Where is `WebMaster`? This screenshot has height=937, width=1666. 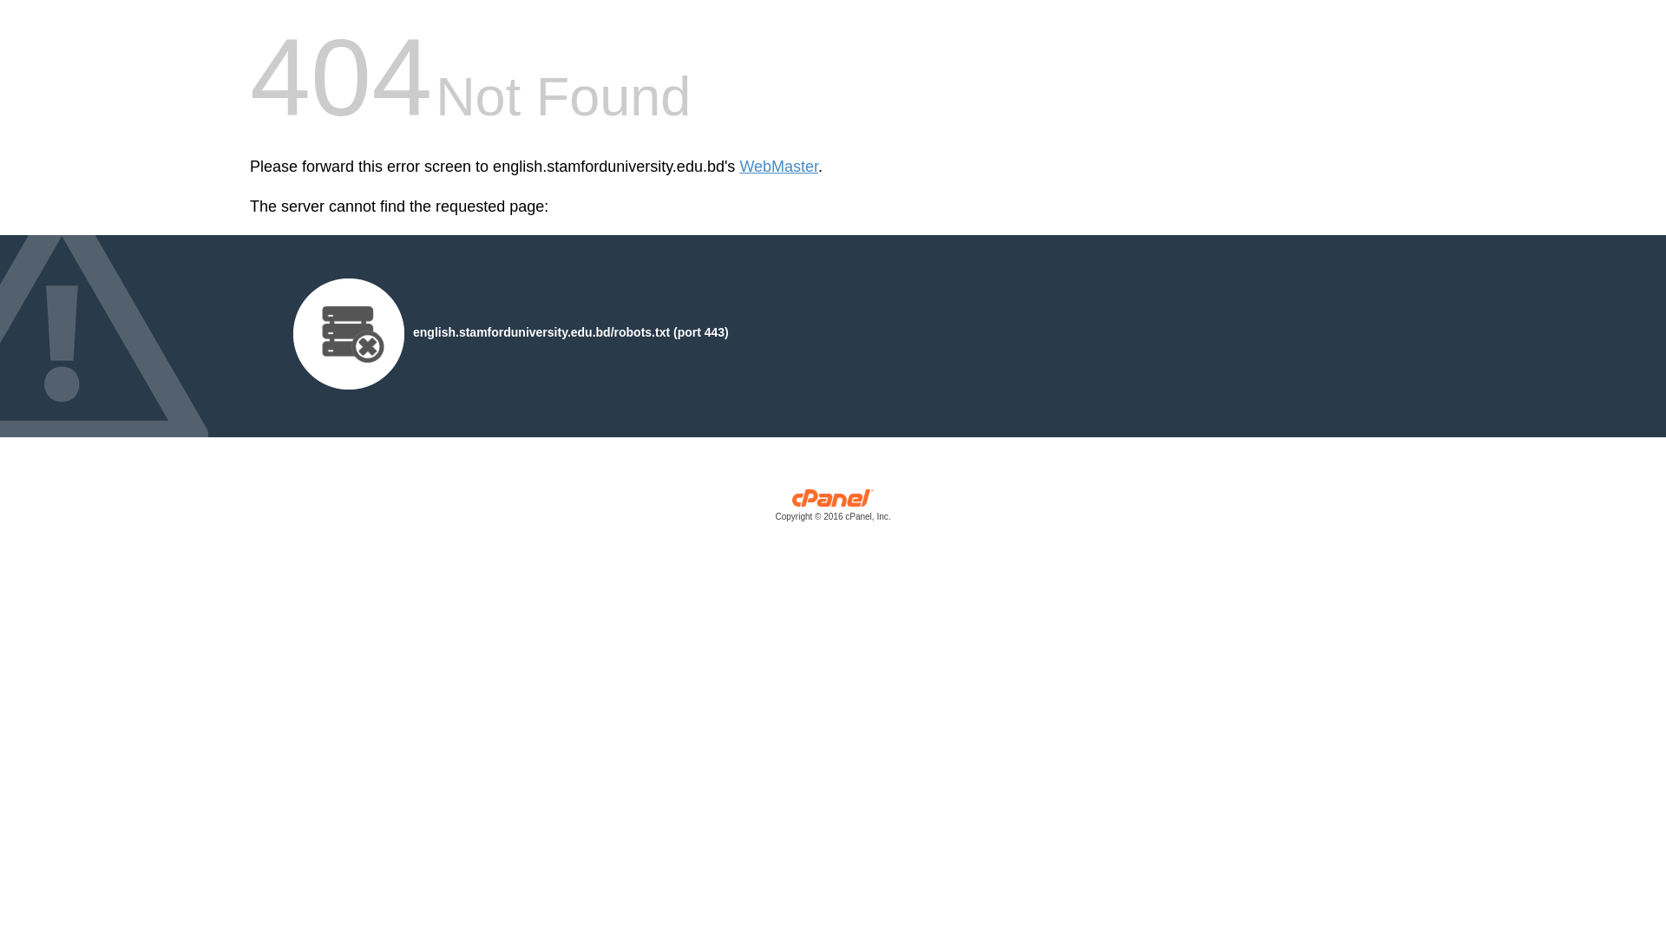 WebMaster is located at coordinates (779, 167).